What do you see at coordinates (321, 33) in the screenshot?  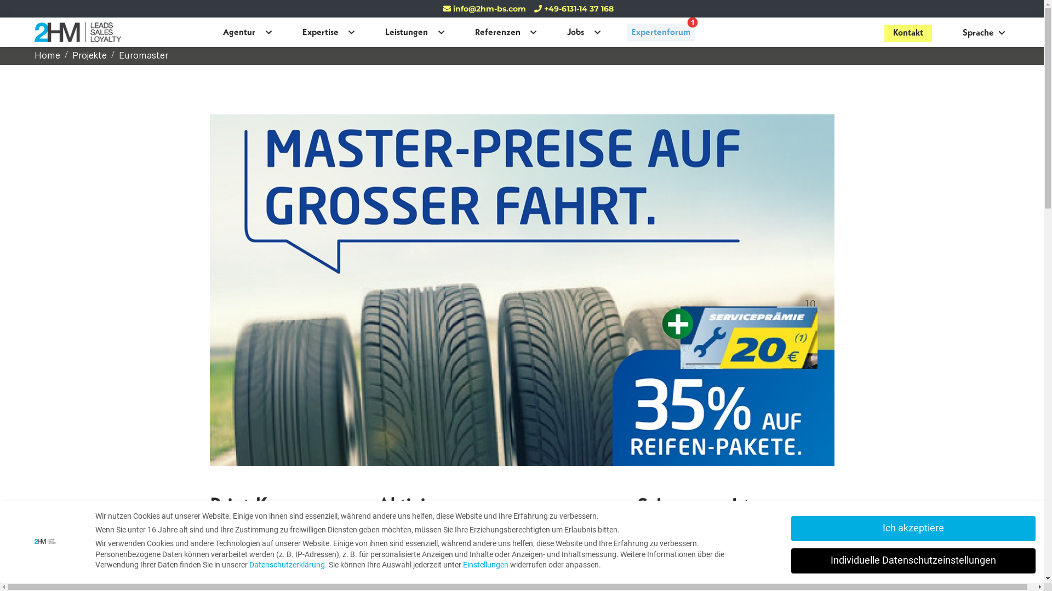 I see `Expertise` at bounding box center [321, 33].